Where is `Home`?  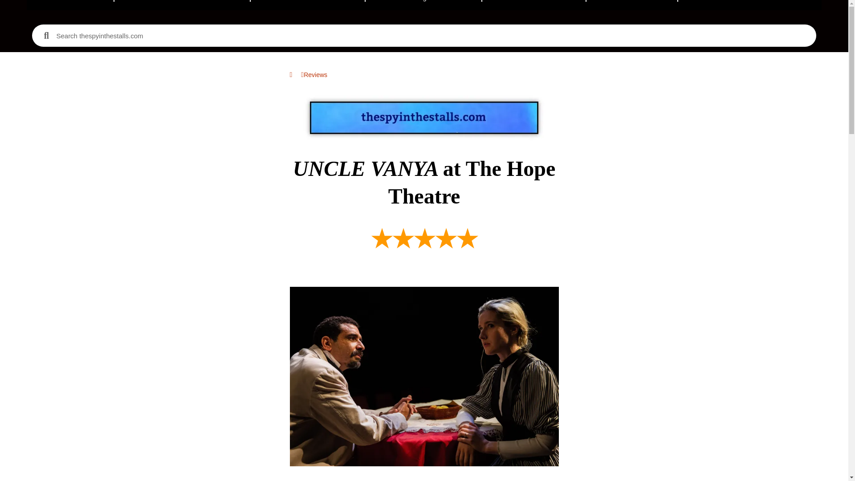
Home is located at coordinates (70, 4).